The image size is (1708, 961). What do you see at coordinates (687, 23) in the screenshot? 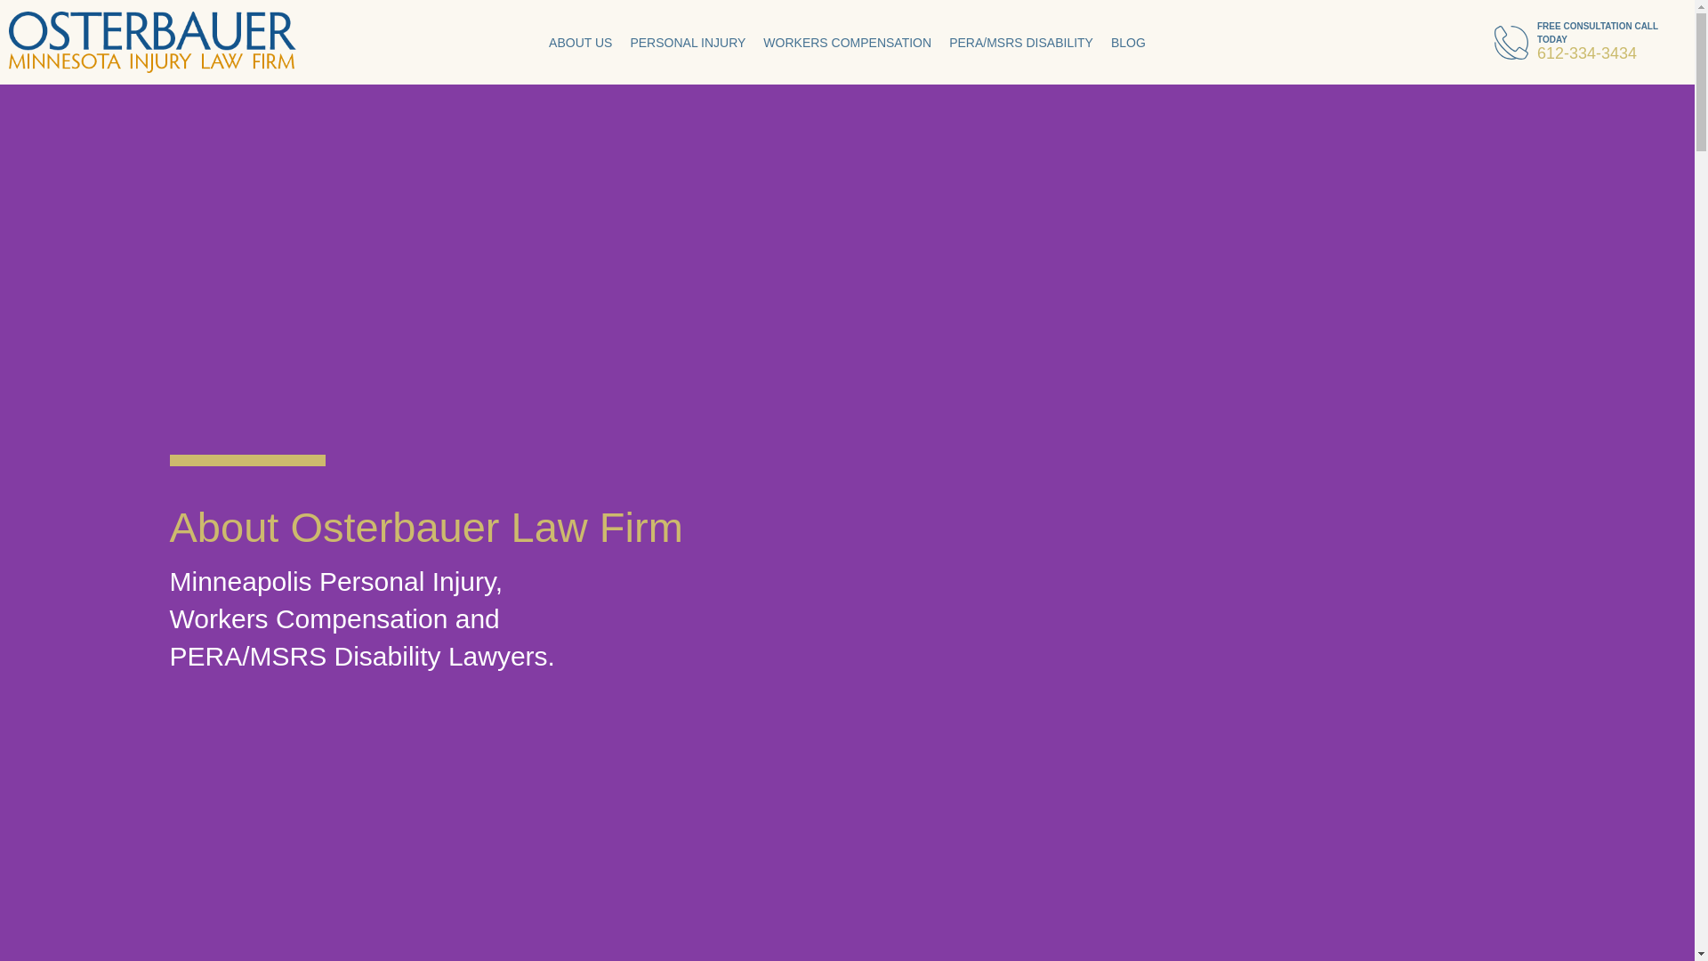
I see `PERSONAL INJURY` at bounding box center [687, 23].